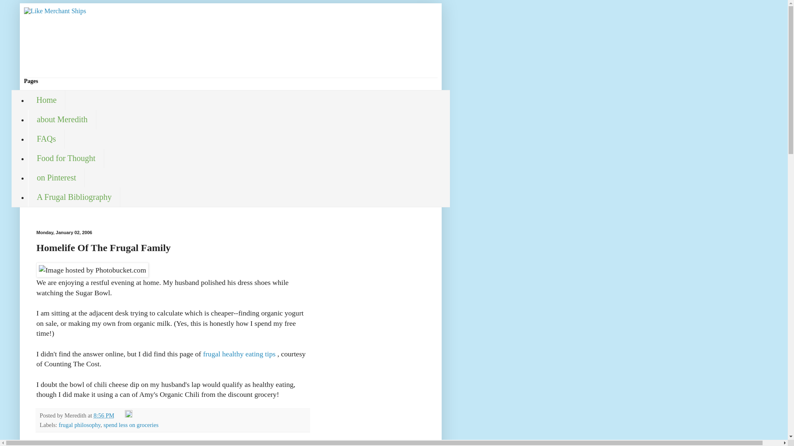 The width and height of the screenshot is (794, 446). What do you see at coordinates (128, 415) in the screenshot?
I see `Edit Post` at bounding box center [128, 415].